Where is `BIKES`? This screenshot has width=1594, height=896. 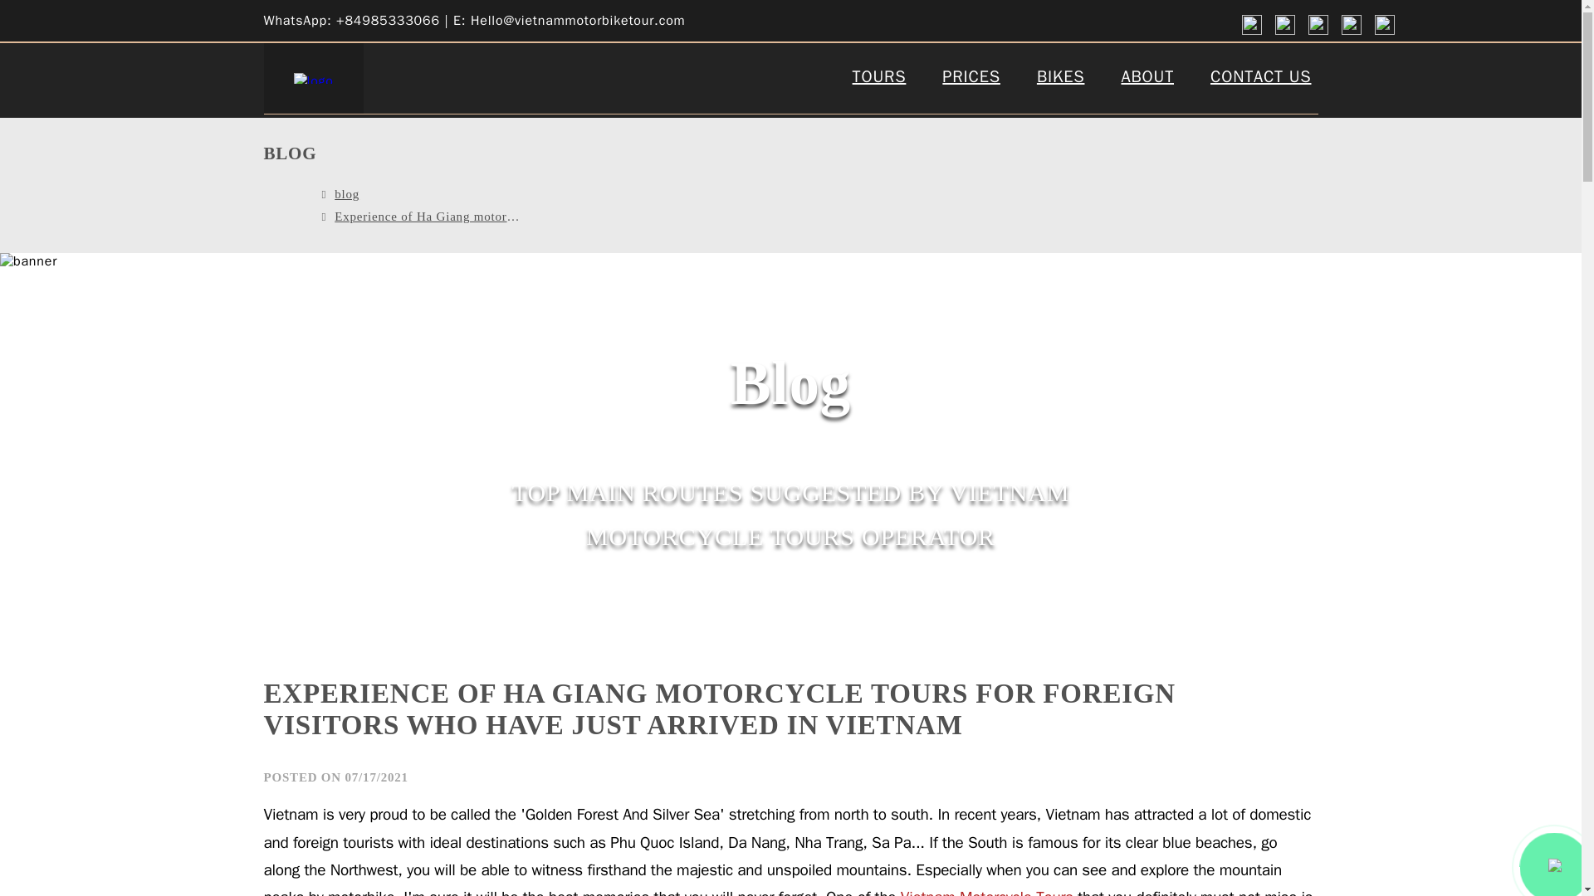 BIKES is located at coordinates (1061, 78).